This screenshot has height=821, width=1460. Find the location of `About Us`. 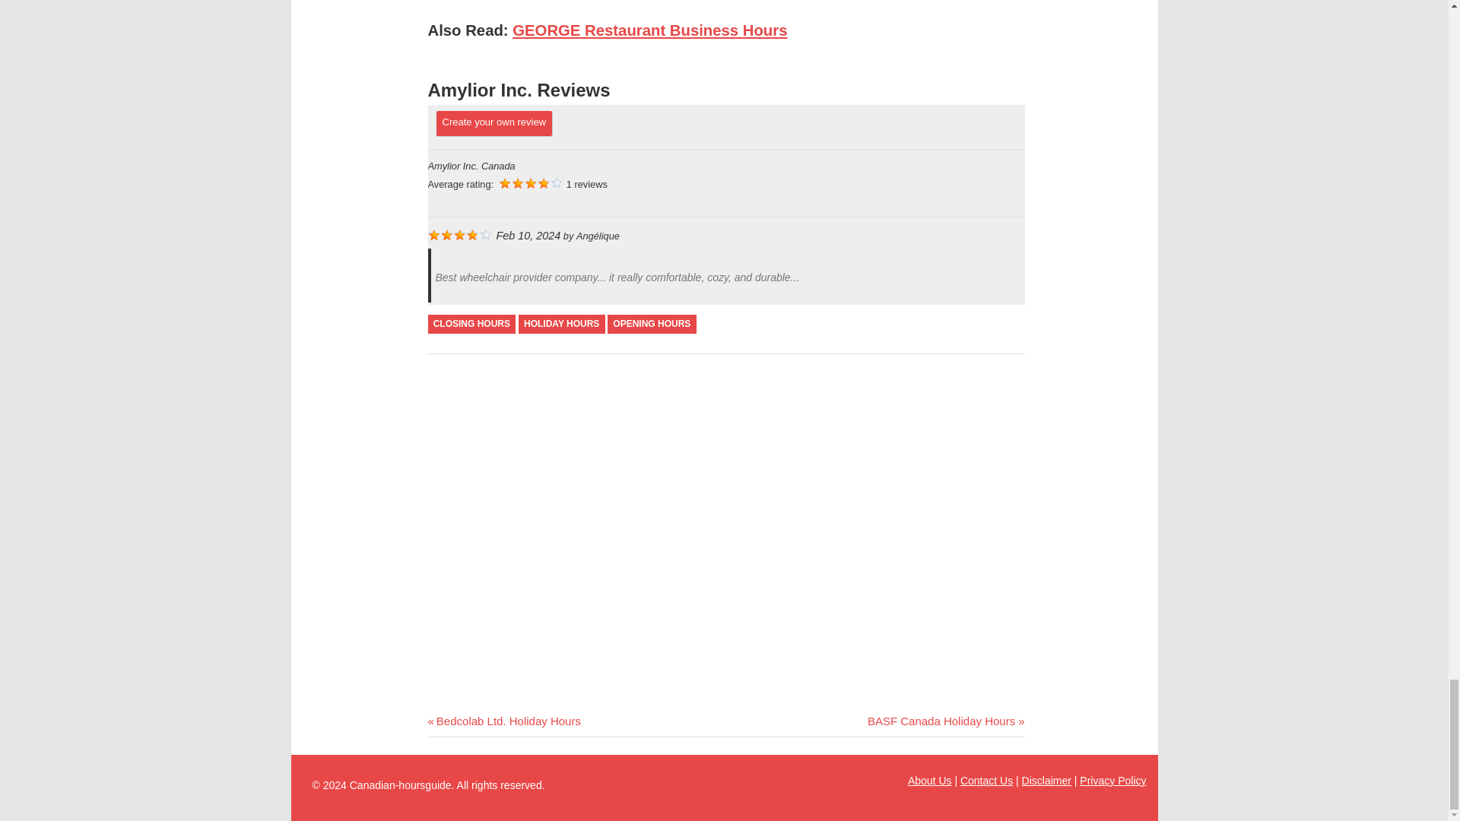

About Us is located at coordinates (503, 721).